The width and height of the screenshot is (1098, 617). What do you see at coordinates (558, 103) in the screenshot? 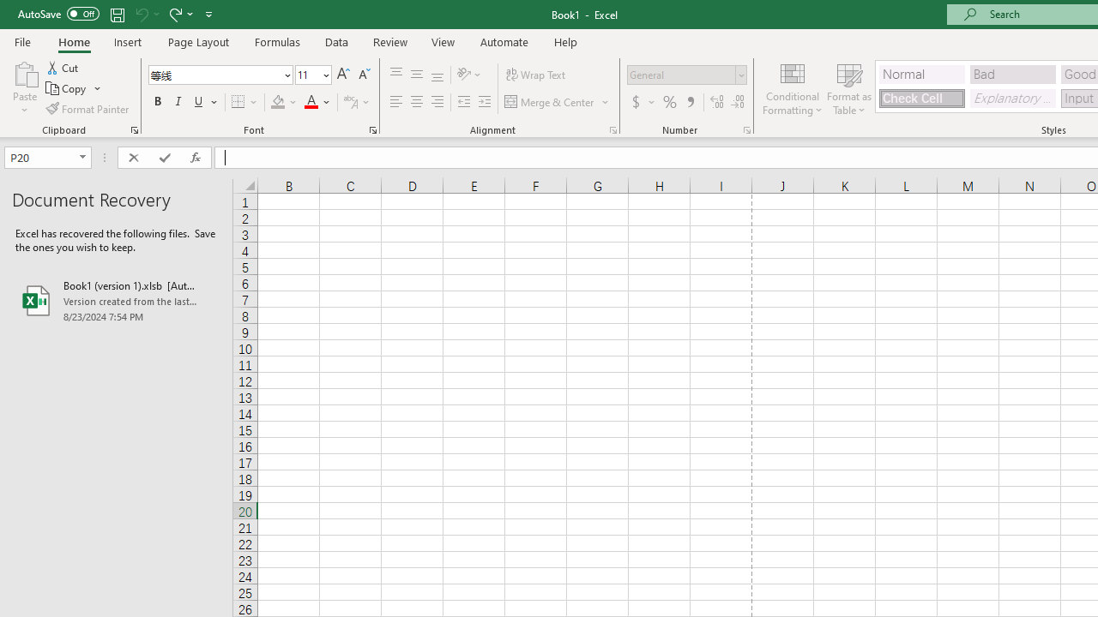
I see `Merge & Center` at bounding box center [558, 103].